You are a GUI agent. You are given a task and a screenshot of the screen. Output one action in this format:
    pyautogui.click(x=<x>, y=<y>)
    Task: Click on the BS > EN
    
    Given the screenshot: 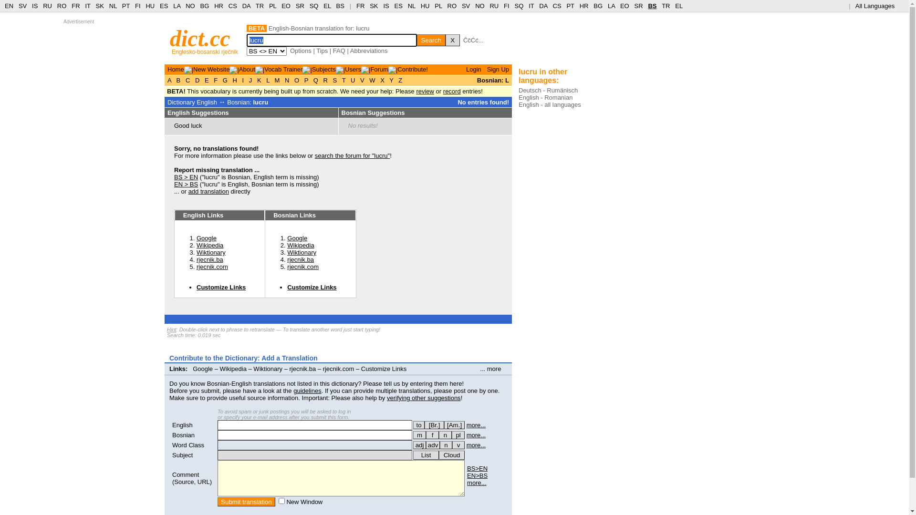 What is the action you would take?
    pyautogui.click(x=186, y=177)
    